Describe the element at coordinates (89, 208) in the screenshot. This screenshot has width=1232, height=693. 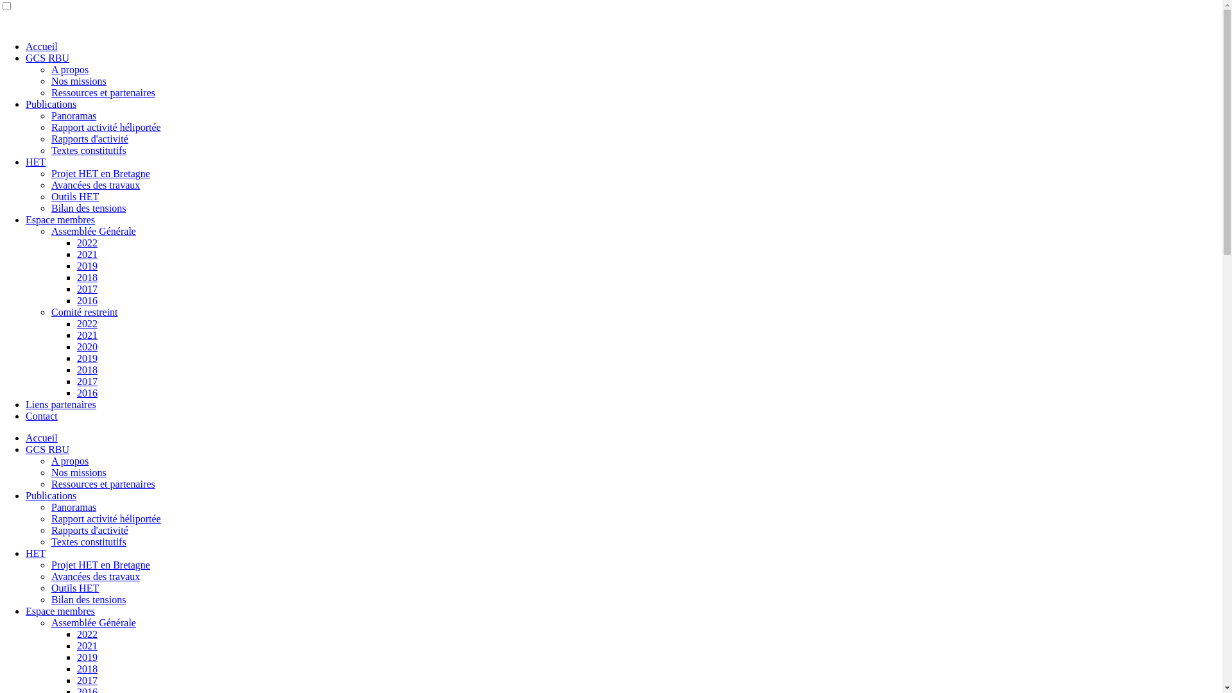
I see `Bilan des tensions` at that location.